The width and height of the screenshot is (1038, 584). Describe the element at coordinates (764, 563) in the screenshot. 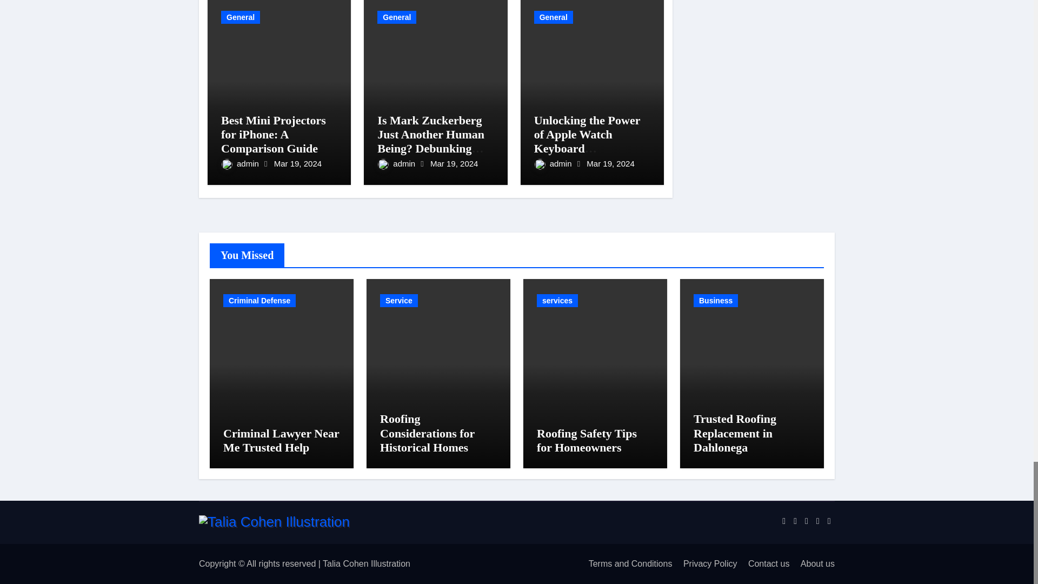

I see `Contact us` at that location.